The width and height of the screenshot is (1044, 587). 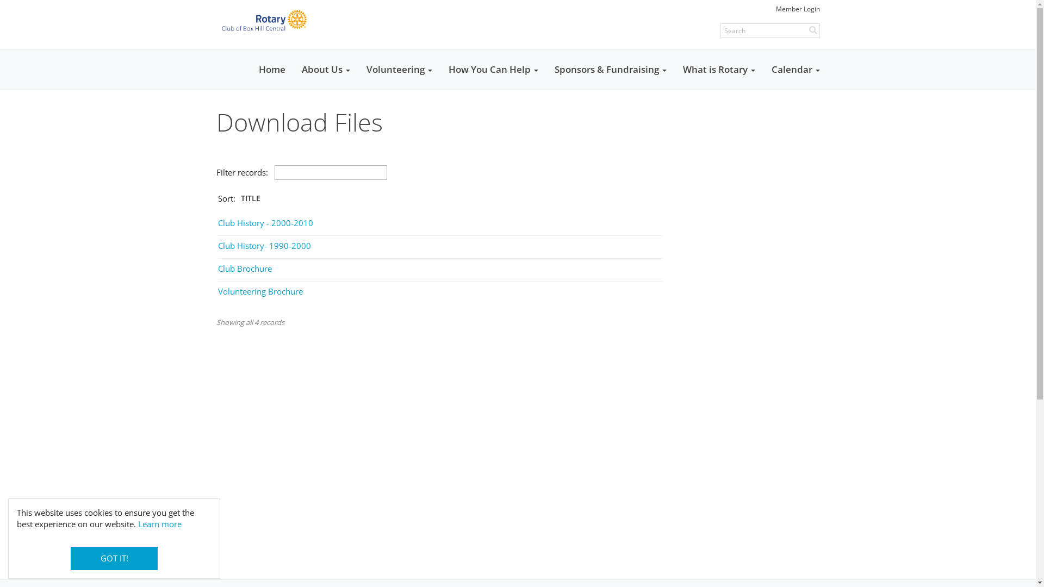 What do you see at coordinates (160, 524) in the screenshot?
I see `Learn more` at bounding box center [160, 524].